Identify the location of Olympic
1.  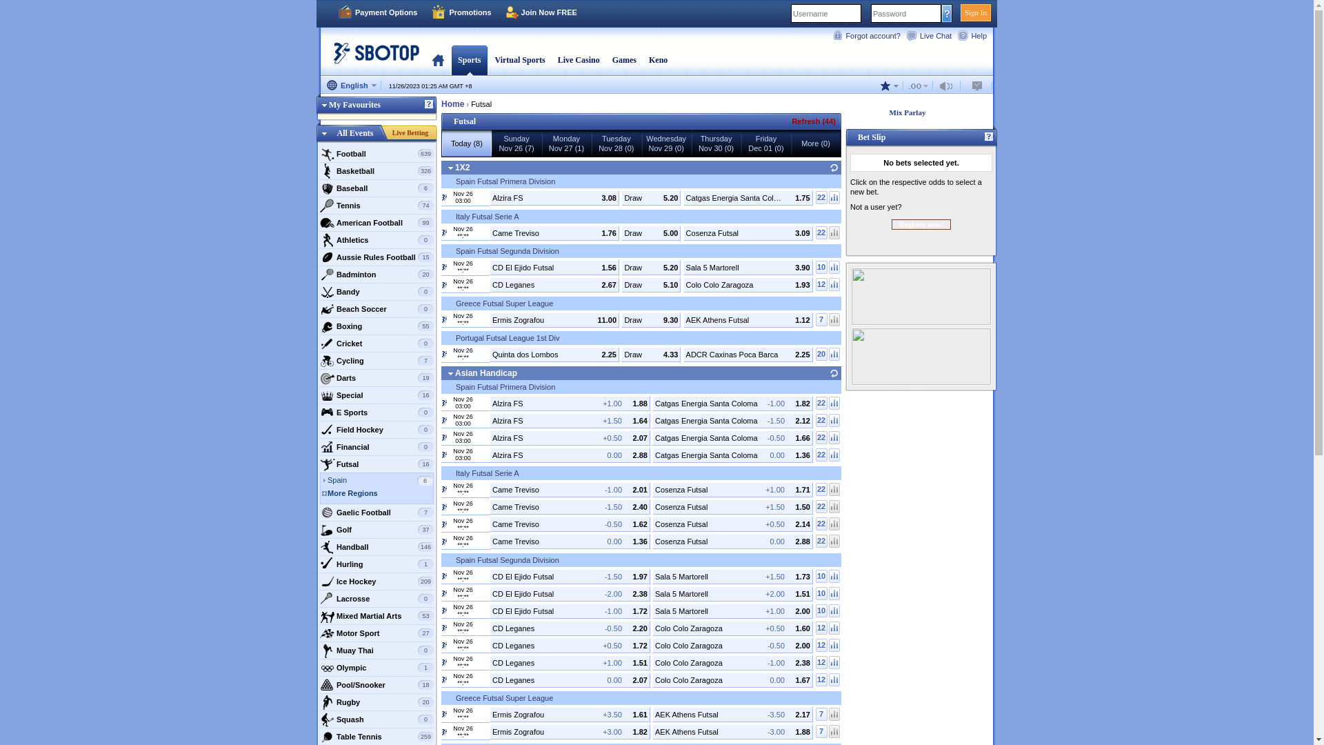
(377, 668).